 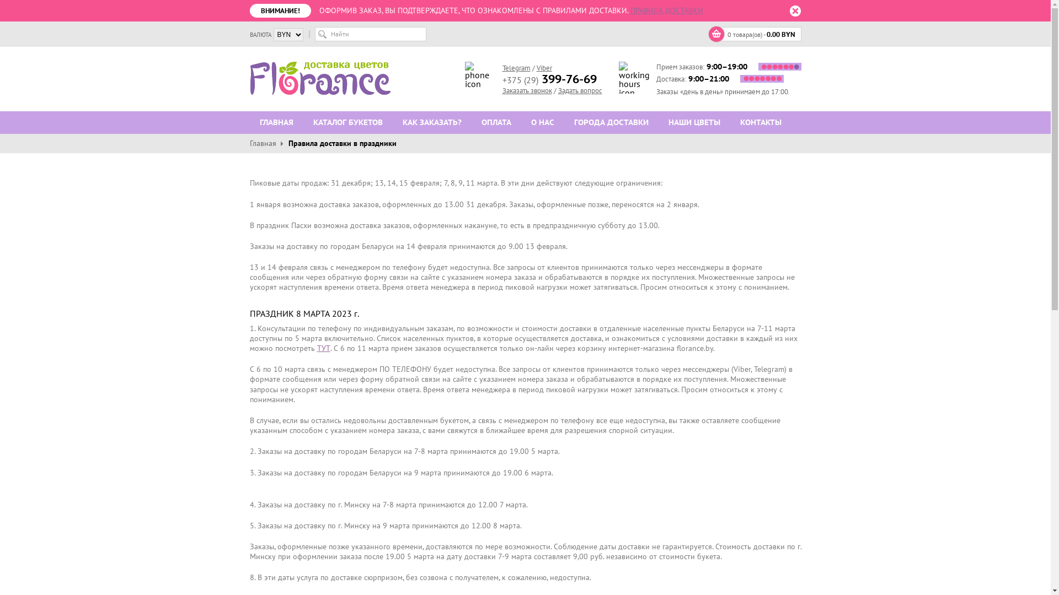 I want to click on /, so click(x=555, y=90).